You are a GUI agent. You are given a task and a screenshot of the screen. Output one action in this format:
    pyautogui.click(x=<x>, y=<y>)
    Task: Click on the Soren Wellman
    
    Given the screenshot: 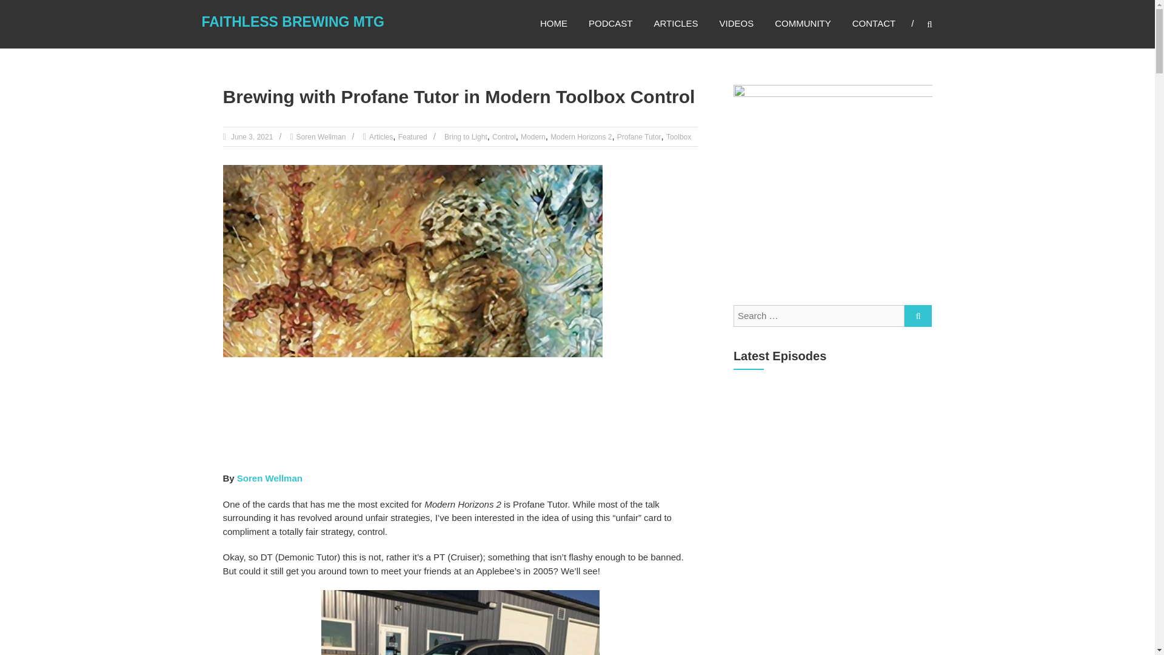 What is the action you would take?
    pyautogui.click(x=321, y=137)
    